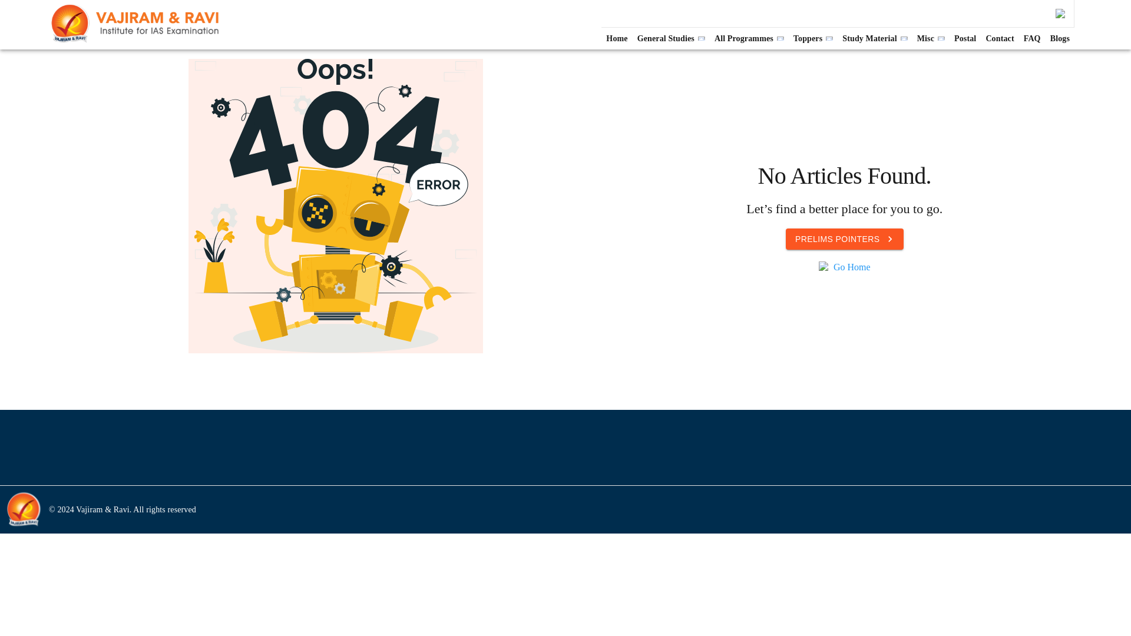 Image resolution: width=1131 pixels, height=636 pixels. I want to click on Home, so click(617, 38).